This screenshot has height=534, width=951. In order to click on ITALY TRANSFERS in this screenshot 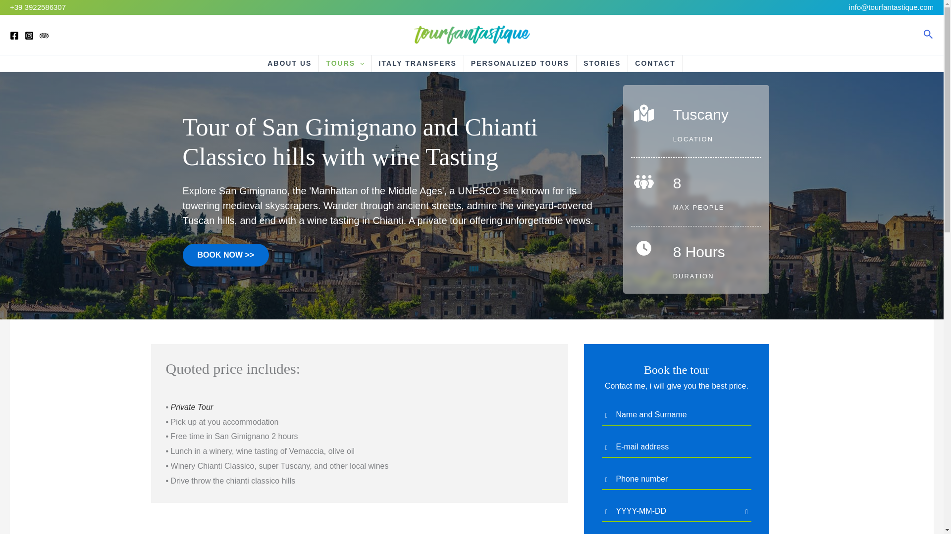, I will do `click(418, 63)`.